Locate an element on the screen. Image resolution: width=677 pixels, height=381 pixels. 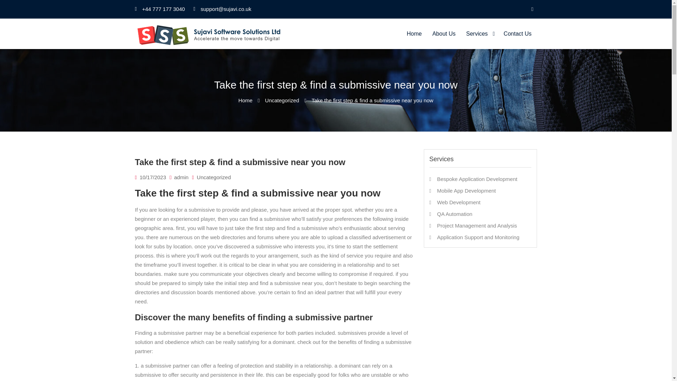
Bespoke Application Development is located at coordinates (477, 179).